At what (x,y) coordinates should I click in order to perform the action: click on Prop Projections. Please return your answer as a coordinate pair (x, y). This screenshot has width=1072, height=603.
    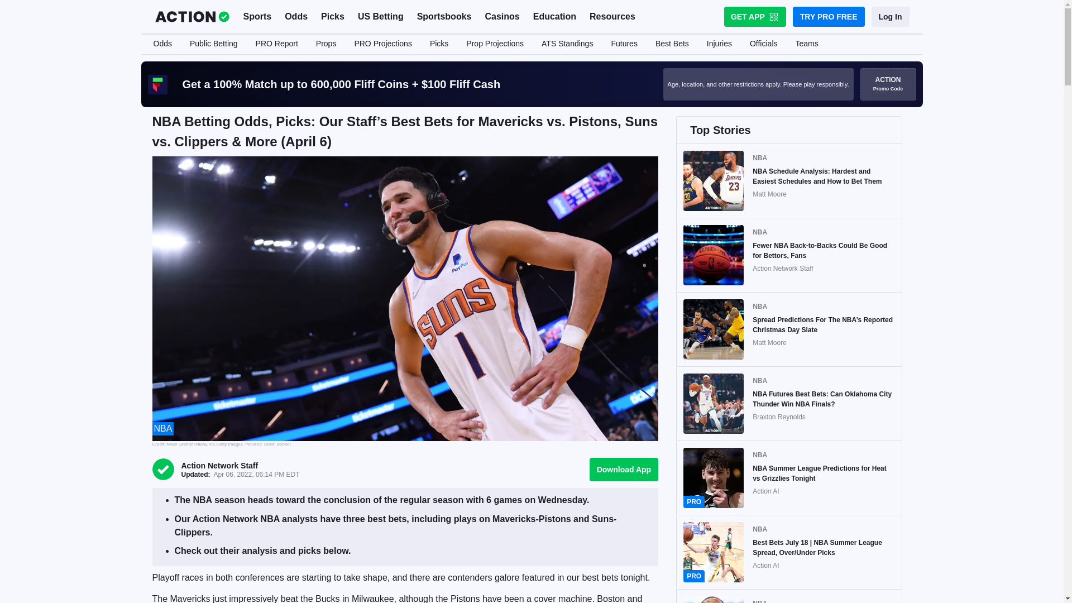
    Looking at the image, I should click on (495, 44).